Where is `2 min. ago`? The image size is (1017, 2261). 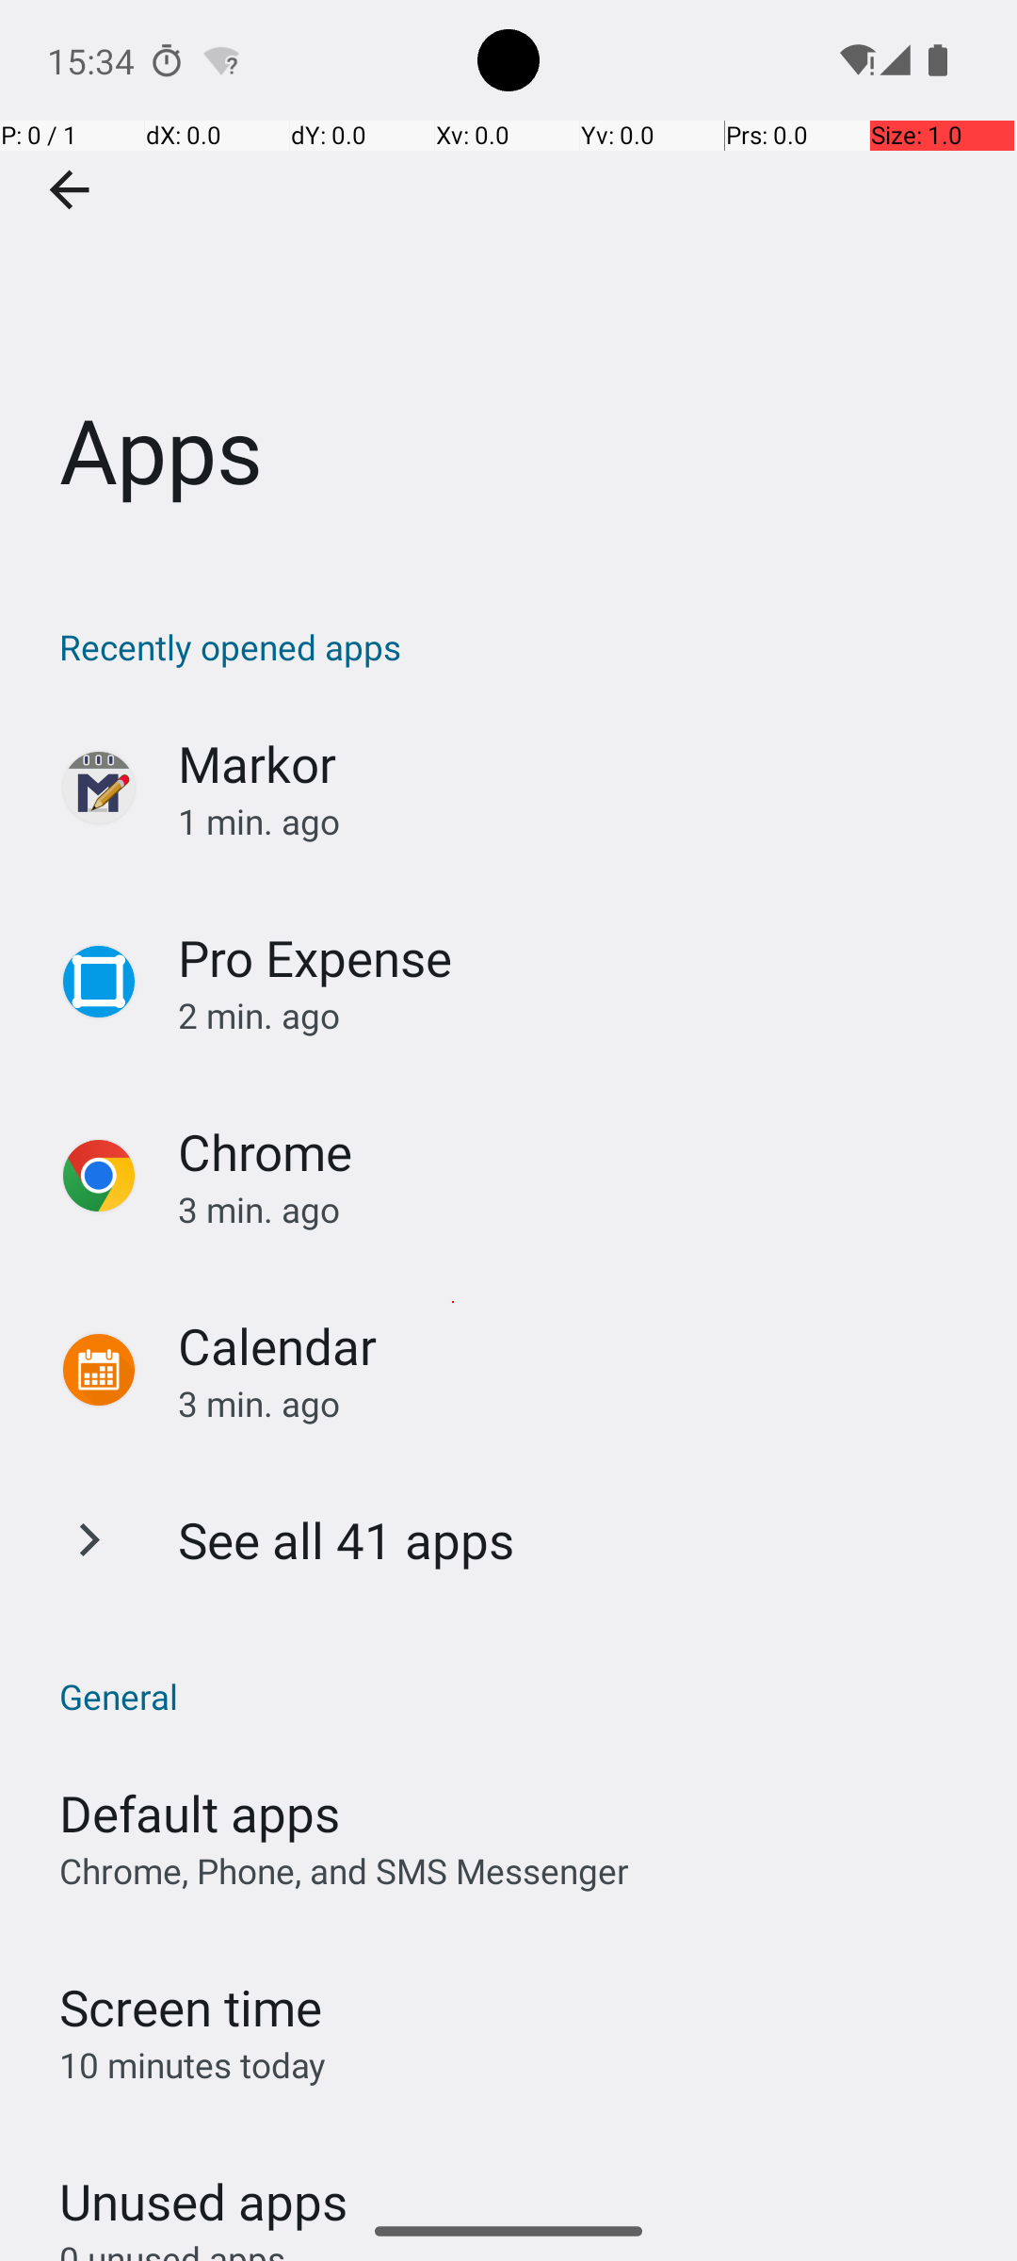 2 min. ago is located at coordinates (578, 1016).